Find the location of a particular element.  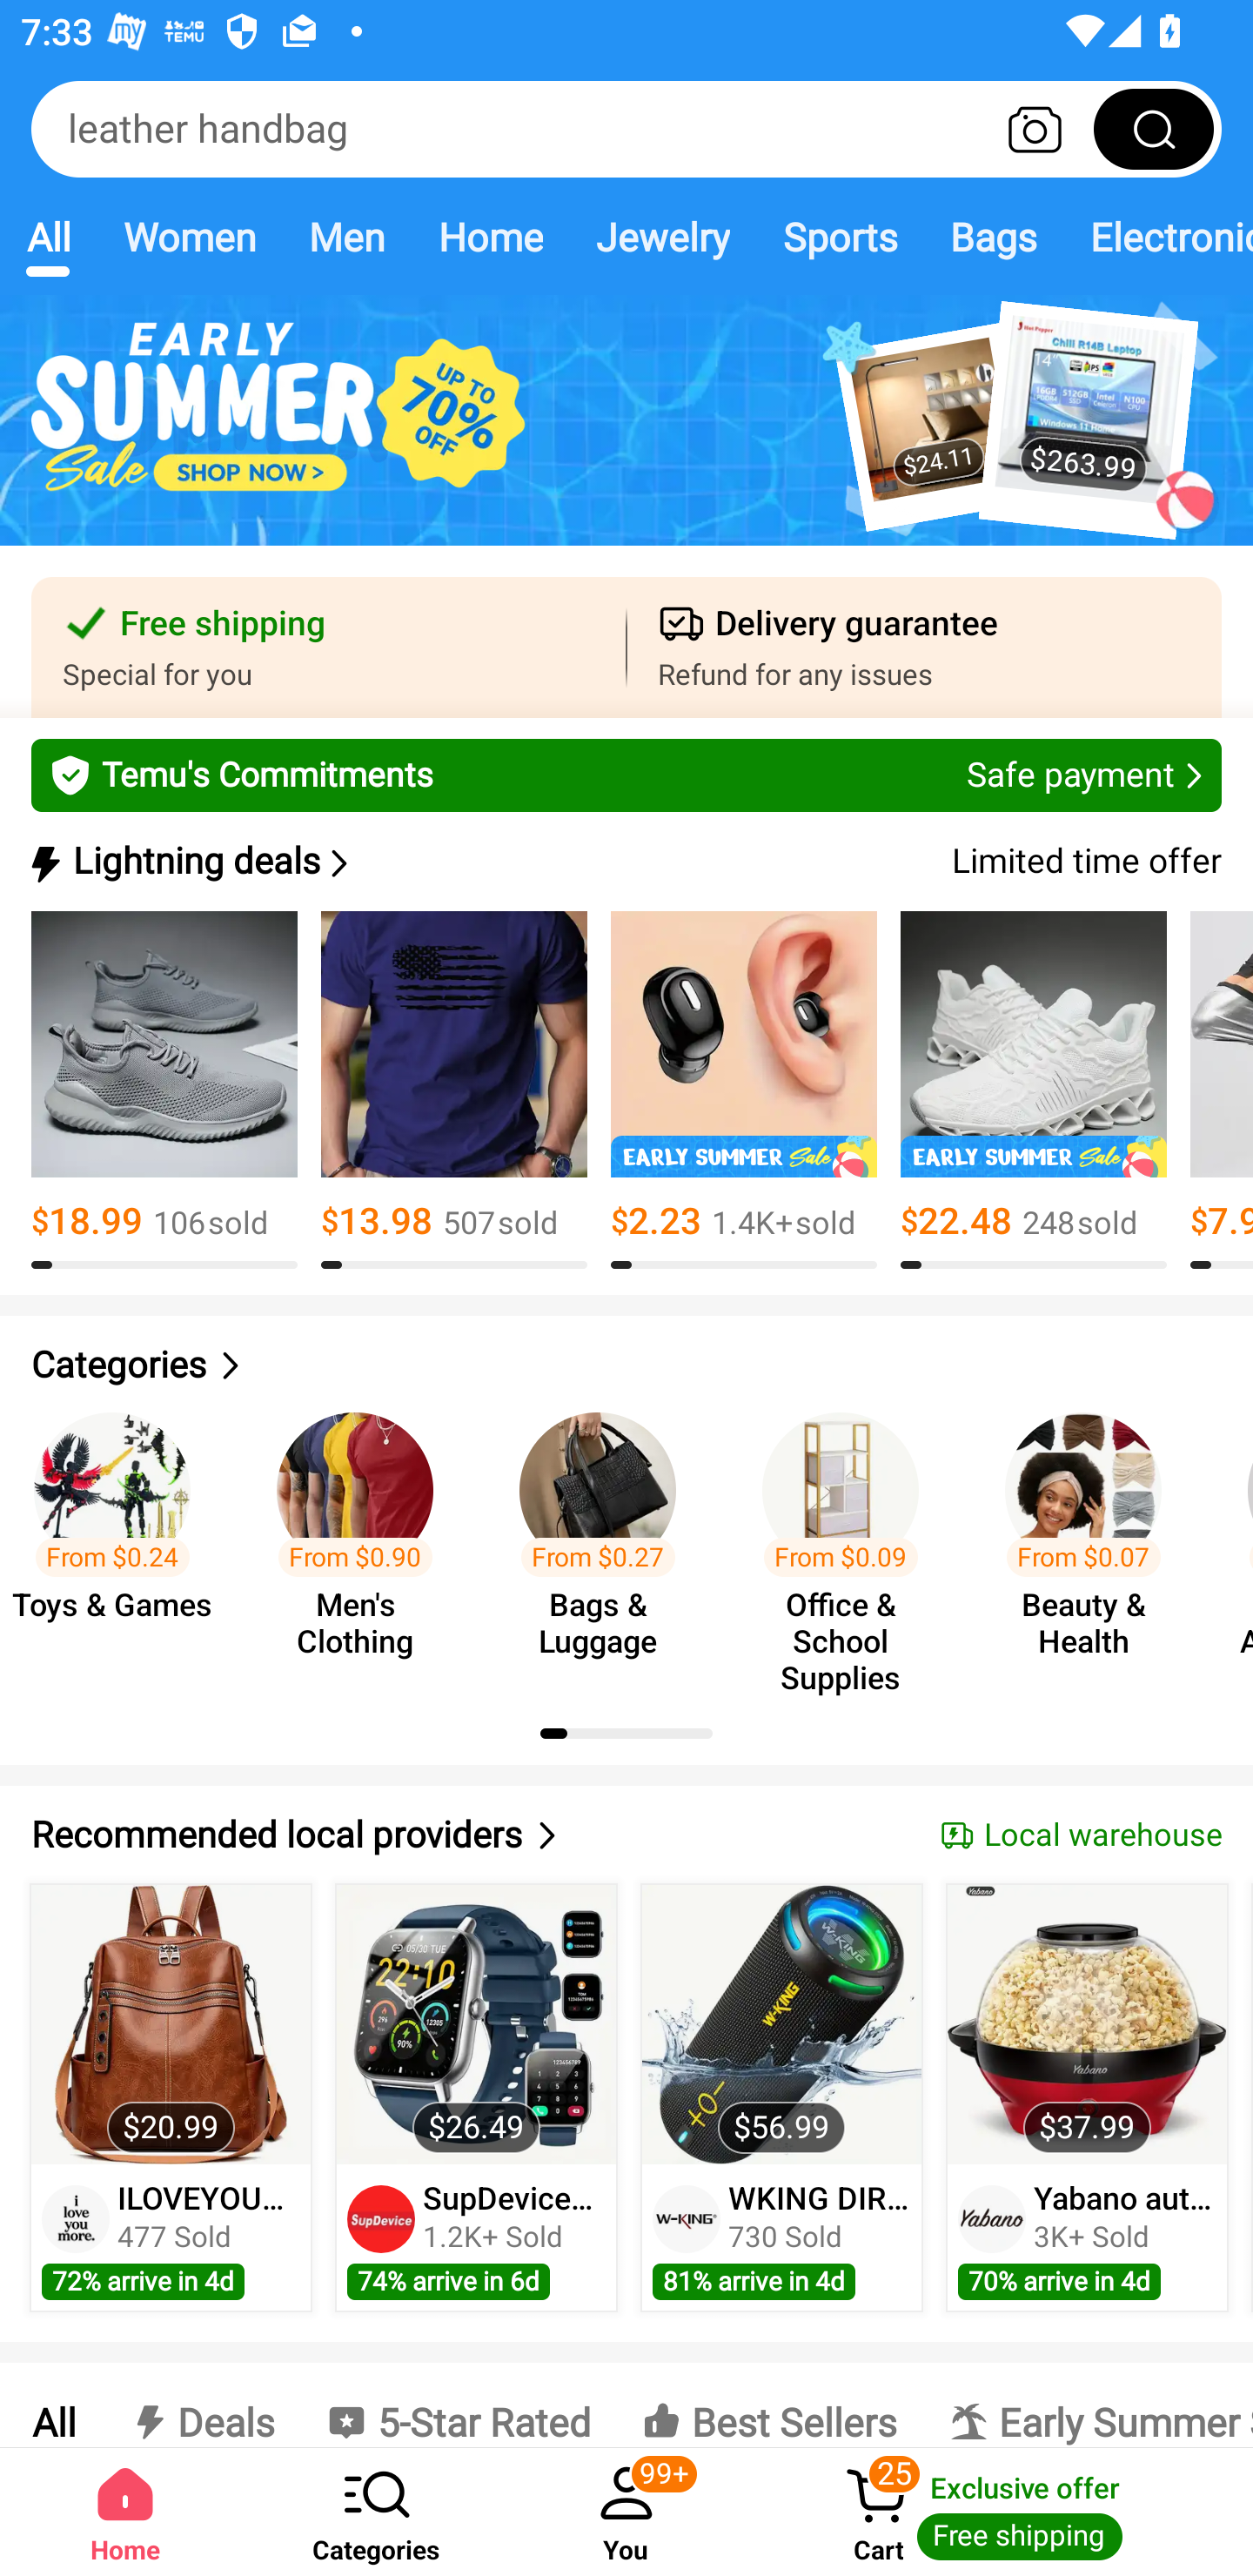

5-Star Rated 5-Star Rated 5-Star Rated is located at coordinates (458, 2405).